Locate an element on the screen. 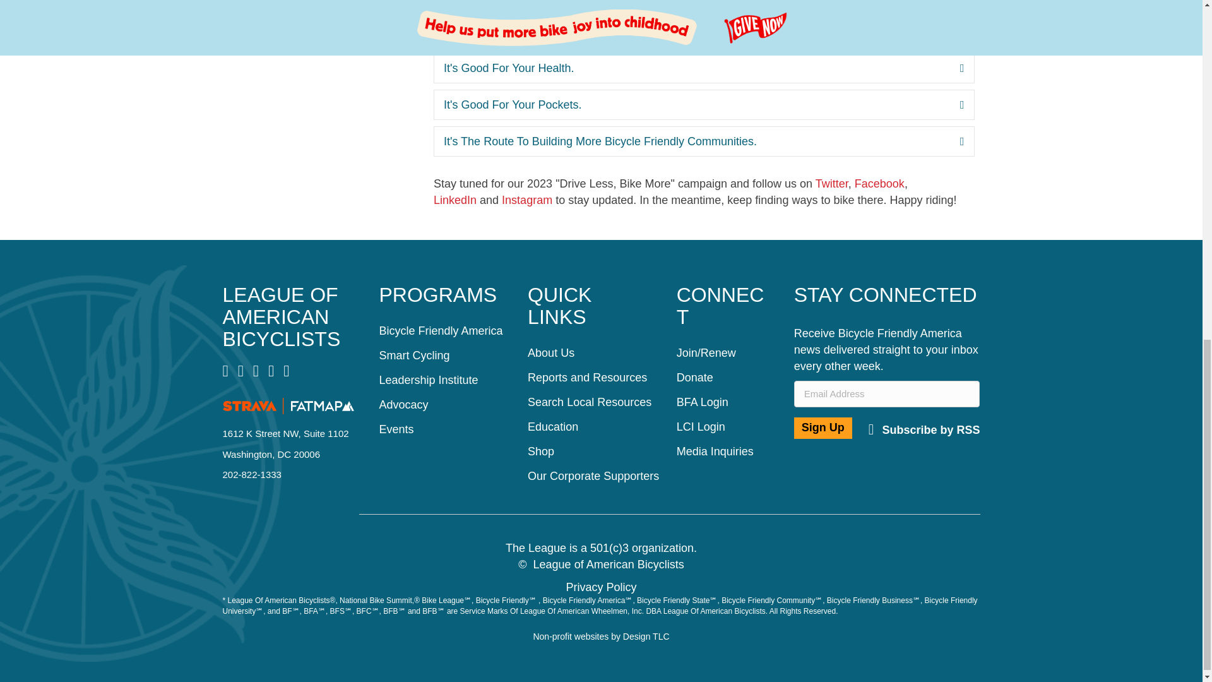 The width and height of the screenshot is (1212, 682). Strava-FATMAP-OrangeWhite-RGB is located at coordinates (288, 405).